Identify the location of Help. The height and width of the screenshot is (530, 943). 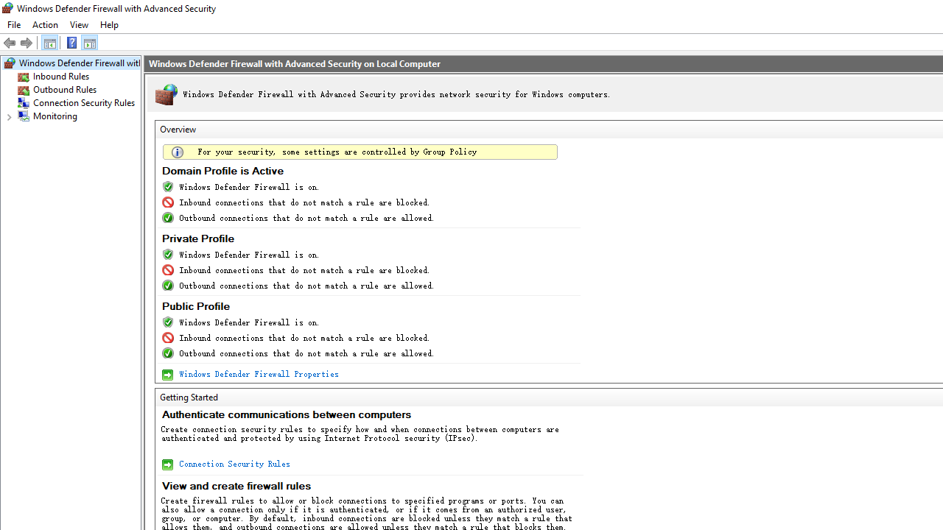
(72, 43).